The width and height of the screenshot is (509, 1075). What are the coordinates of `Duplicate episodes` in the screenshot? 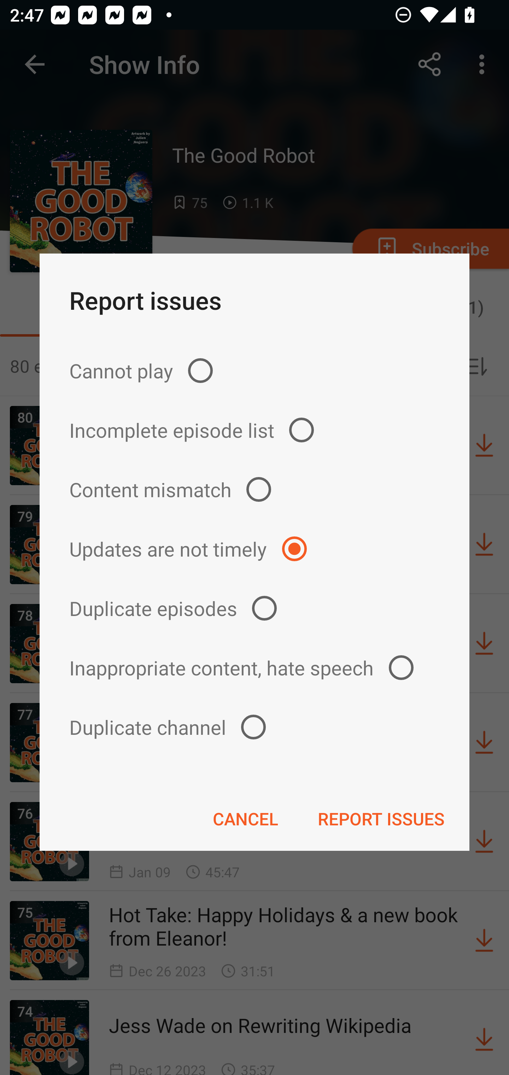 It's located at (255, 608).